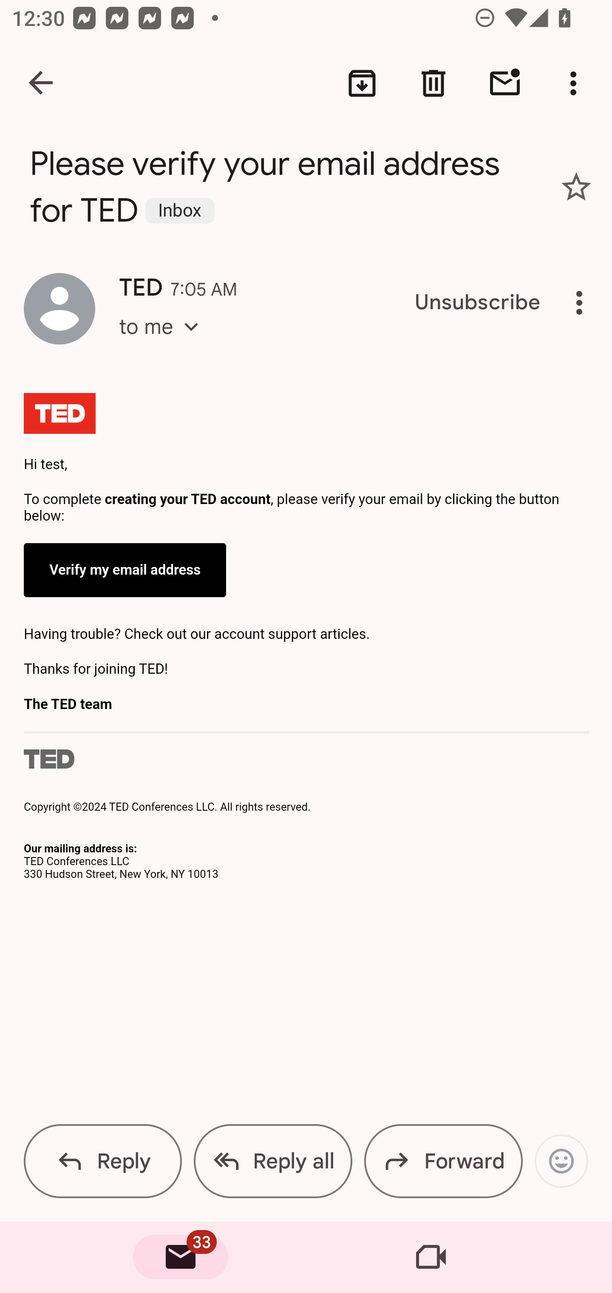 Image resolution: width=612 pixels, height=1293 pixels. I want to click on Reply all, so click(273, 1161).